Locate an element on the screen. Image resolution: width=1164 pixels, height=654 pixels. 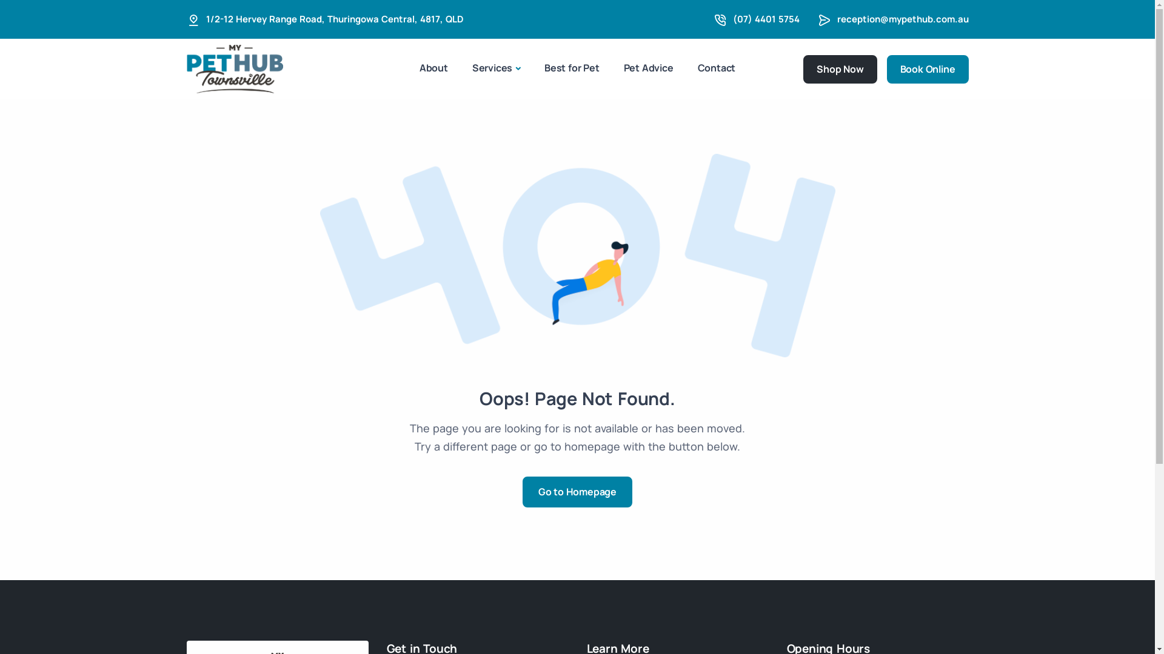
Go to Homepage is located at coordinates (577, 492).